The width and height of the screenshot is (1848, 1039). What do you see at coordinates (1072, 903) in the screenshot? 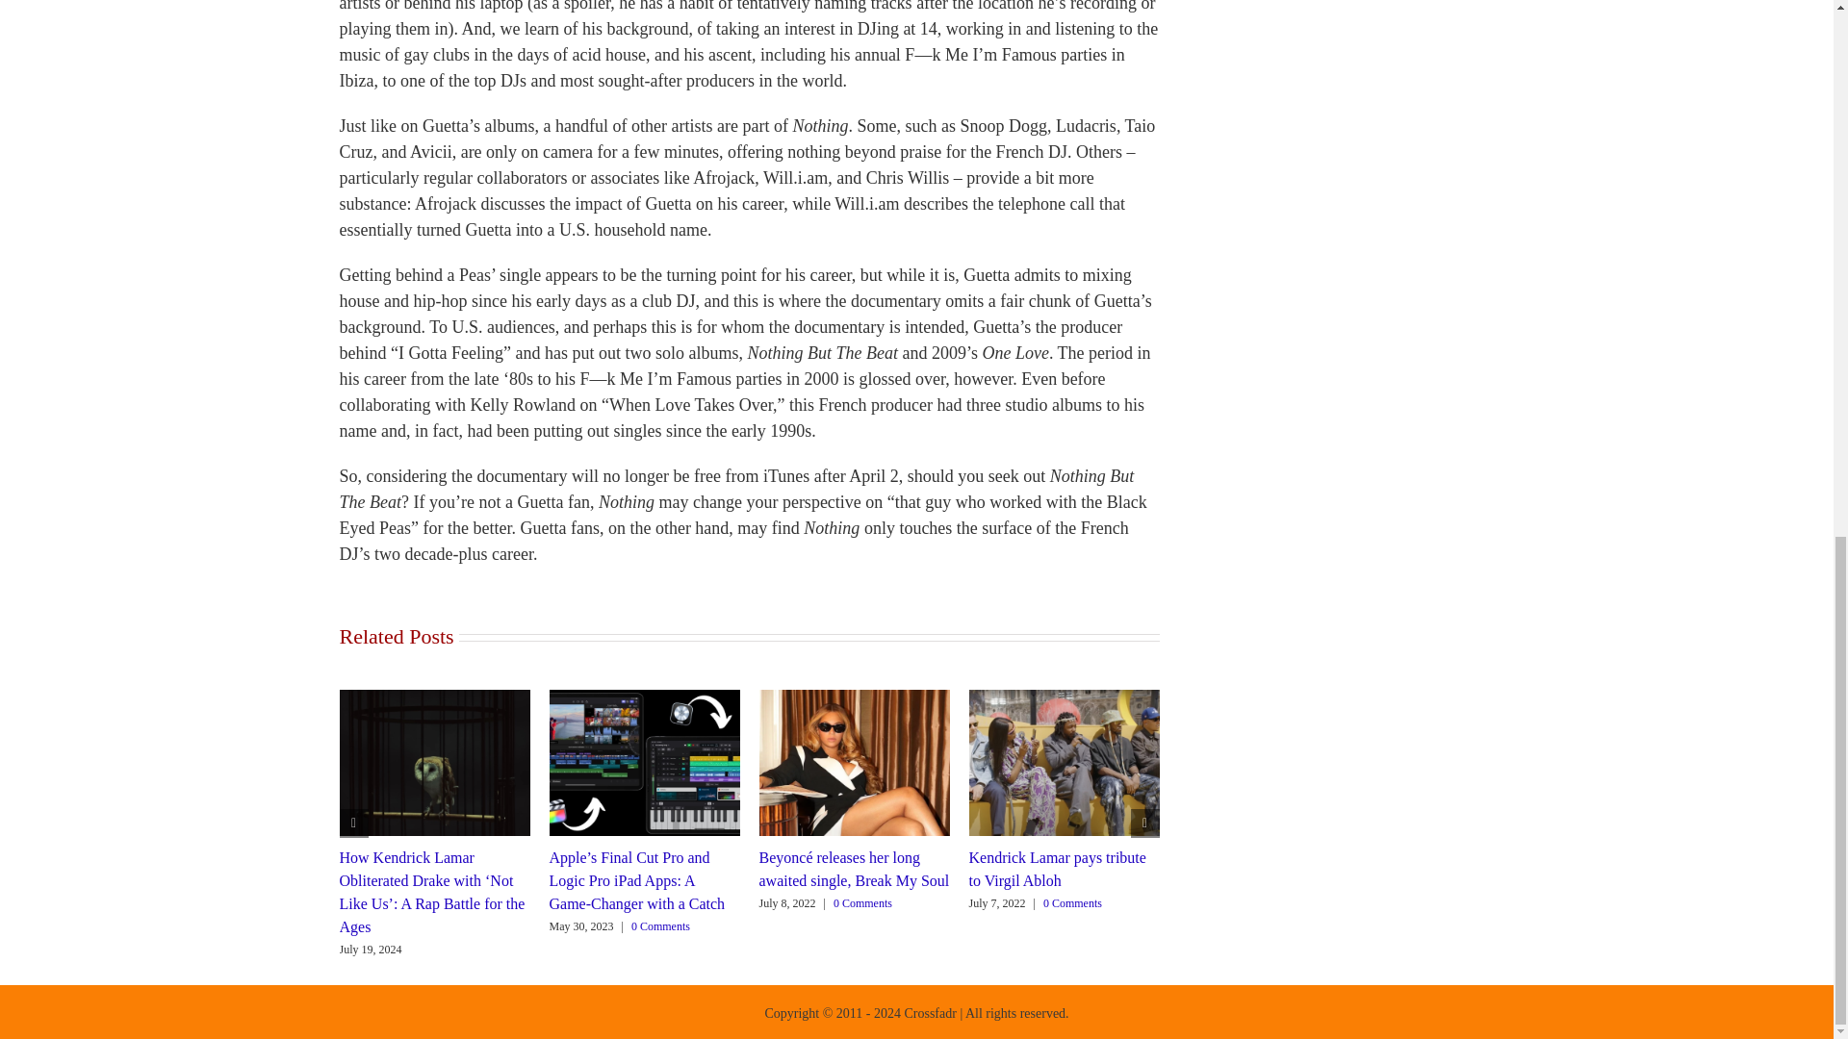
I see `0 Comments` at bounding box center [1072, 903].